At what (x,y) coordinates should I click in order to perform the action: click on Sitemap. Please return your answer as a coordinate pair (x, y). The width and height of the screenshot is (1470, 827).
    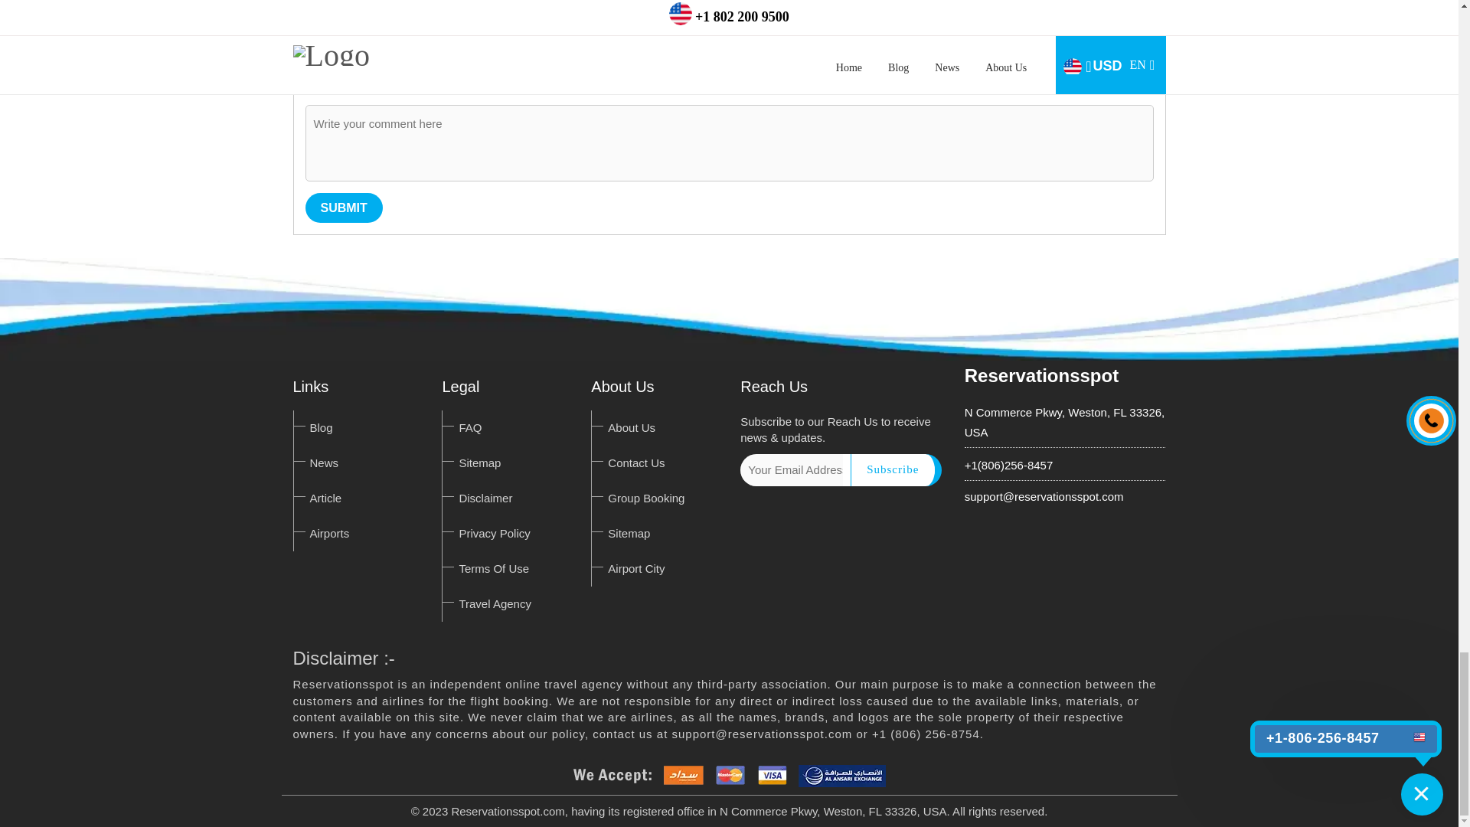
    Looking at the image, I should click on (479, 463).